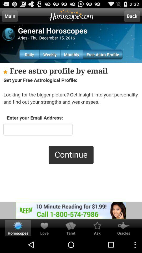 Image resolution: width=142 pixels, height=253 pixels. What do you see at coordinates (71, 210) in the screenshot?
I see `opens a advertisement` at bounding box center [71, 210].